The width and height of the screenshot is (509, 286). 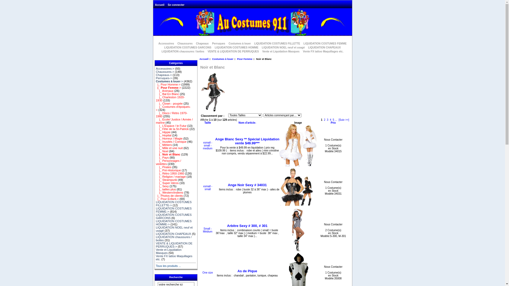 What do you see at coordinates (168, 84) in the screenshot?
I see `  |_ Pour Homme->` at bounding box center [168, 84].